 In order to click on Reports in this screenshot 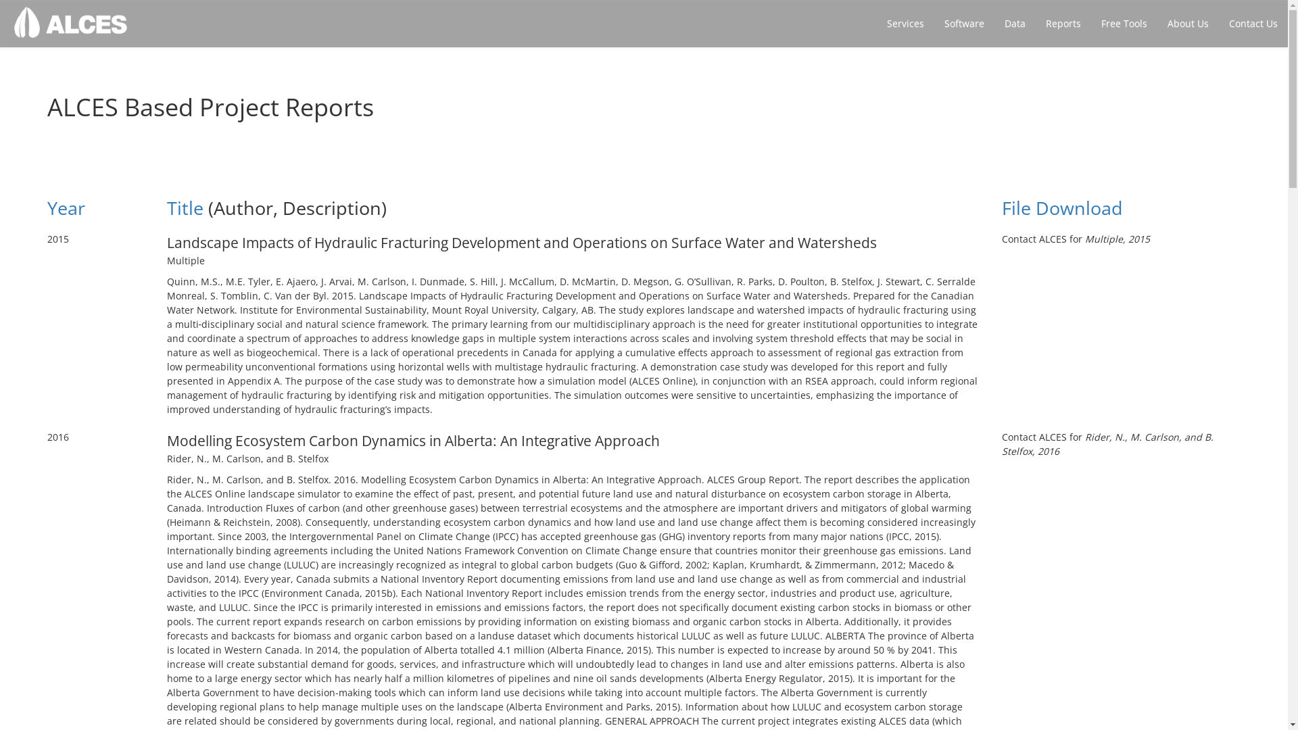, I will do `click(1063, 24)`.